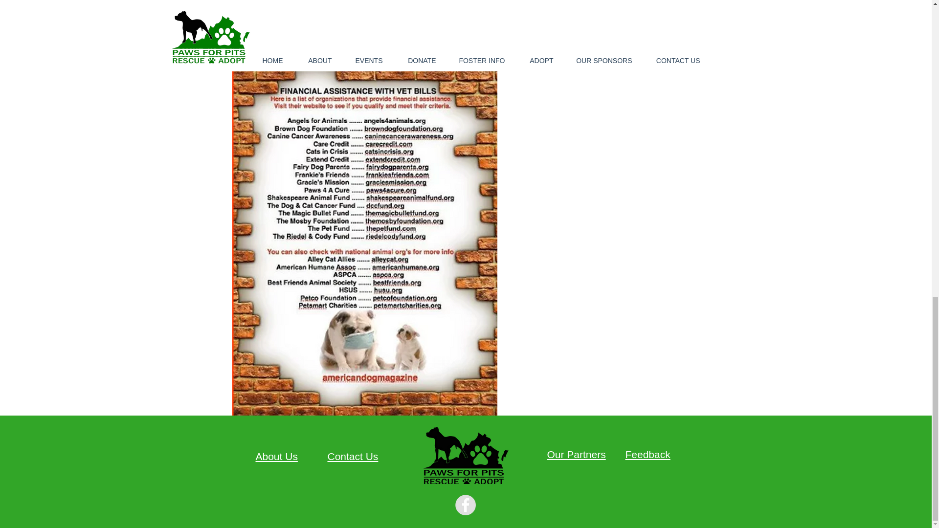 This screenshot has height=528, width=939. What do you see at coordinates (276, 457) in the screenshot?
I see `About Us` at bounding box center [276, 457].